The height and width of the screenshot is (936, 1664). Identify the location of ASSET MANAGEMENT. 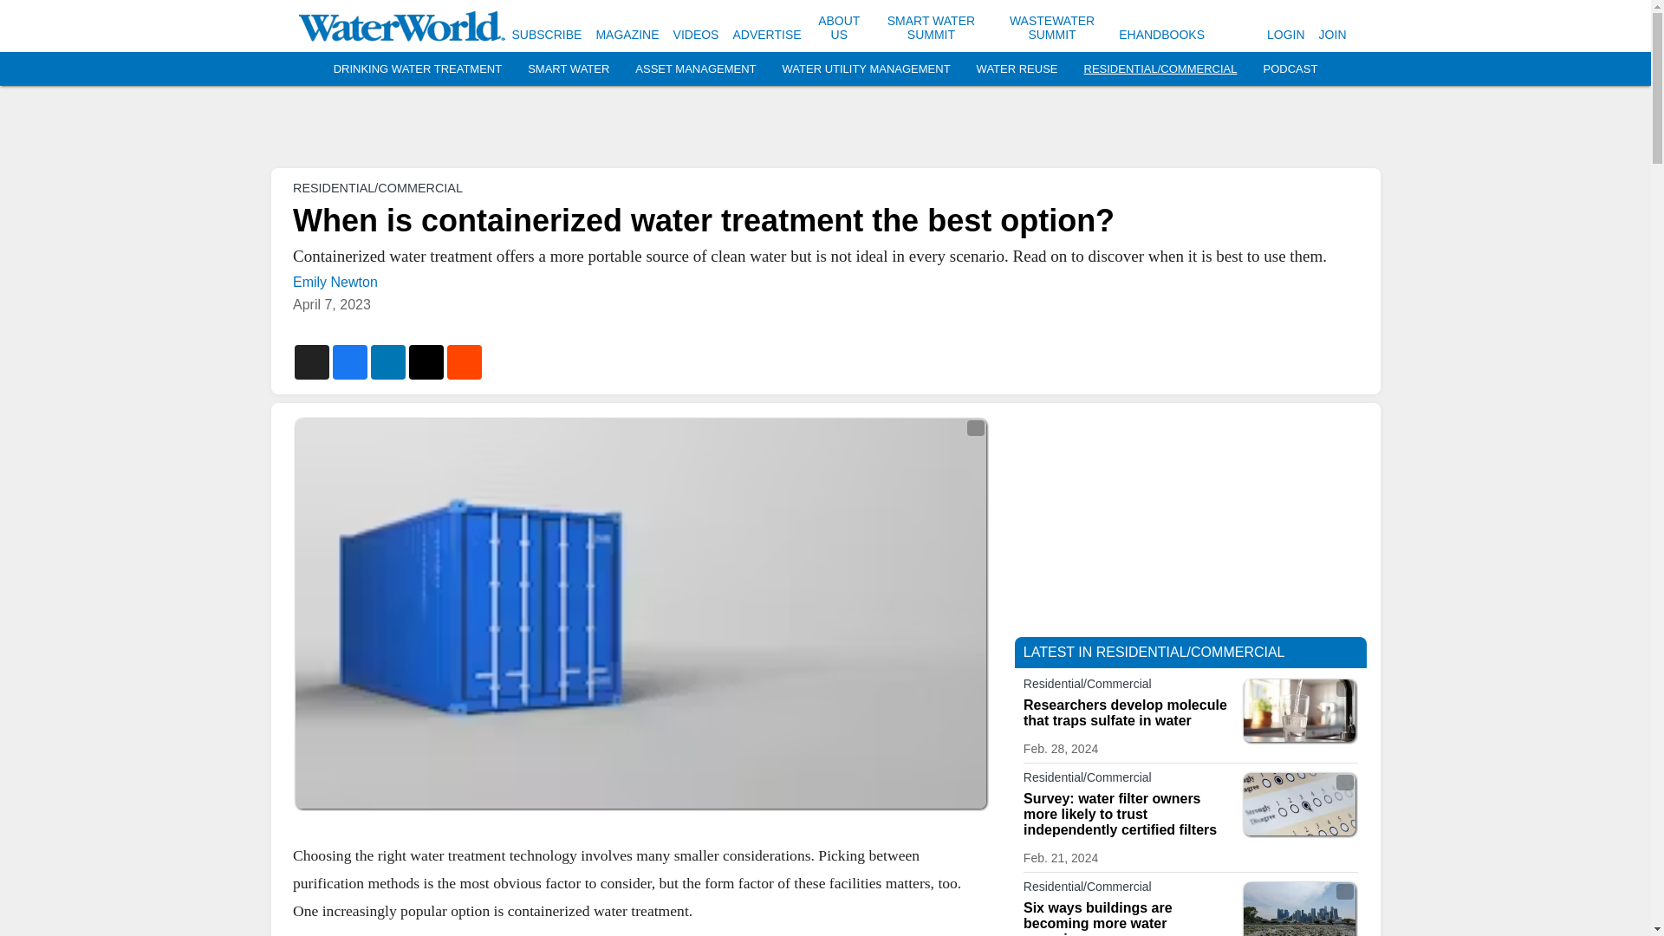
(695, 69).